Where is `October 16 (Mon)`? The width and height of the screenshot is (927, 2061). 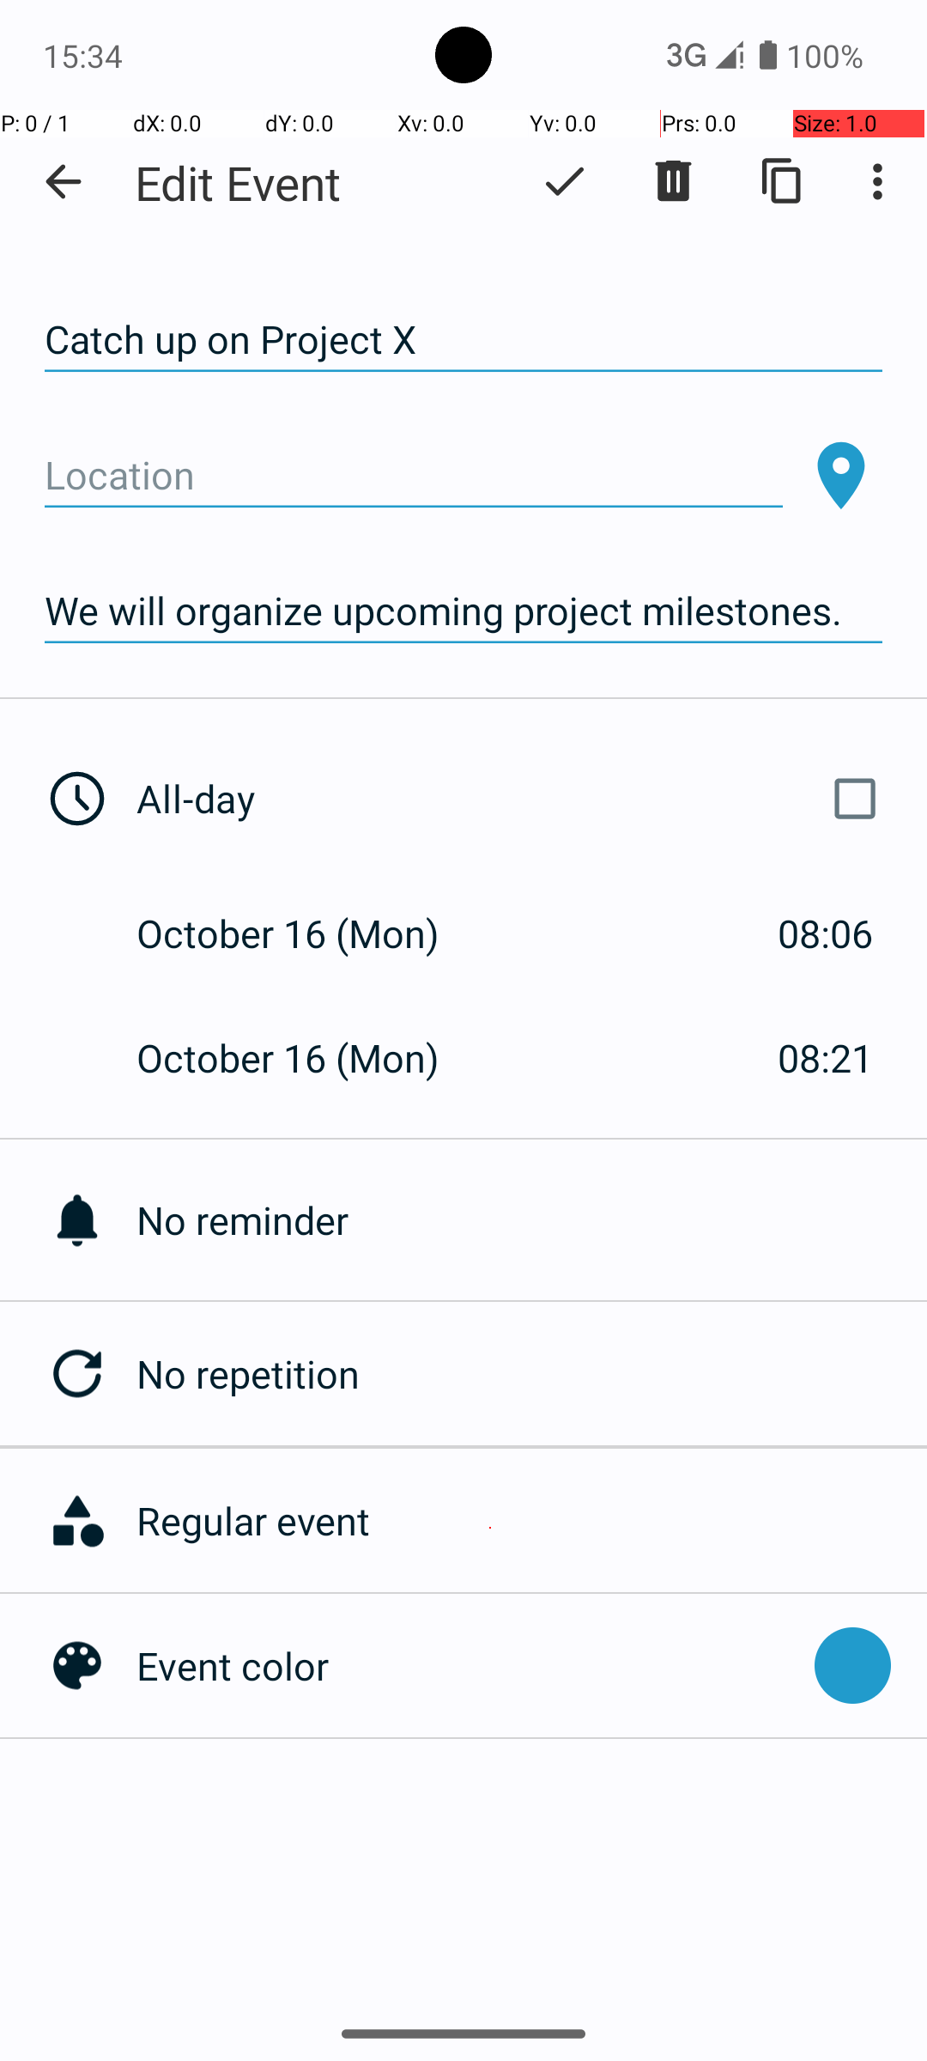
October 16 (Mon) is located at coordinates (306, 933).